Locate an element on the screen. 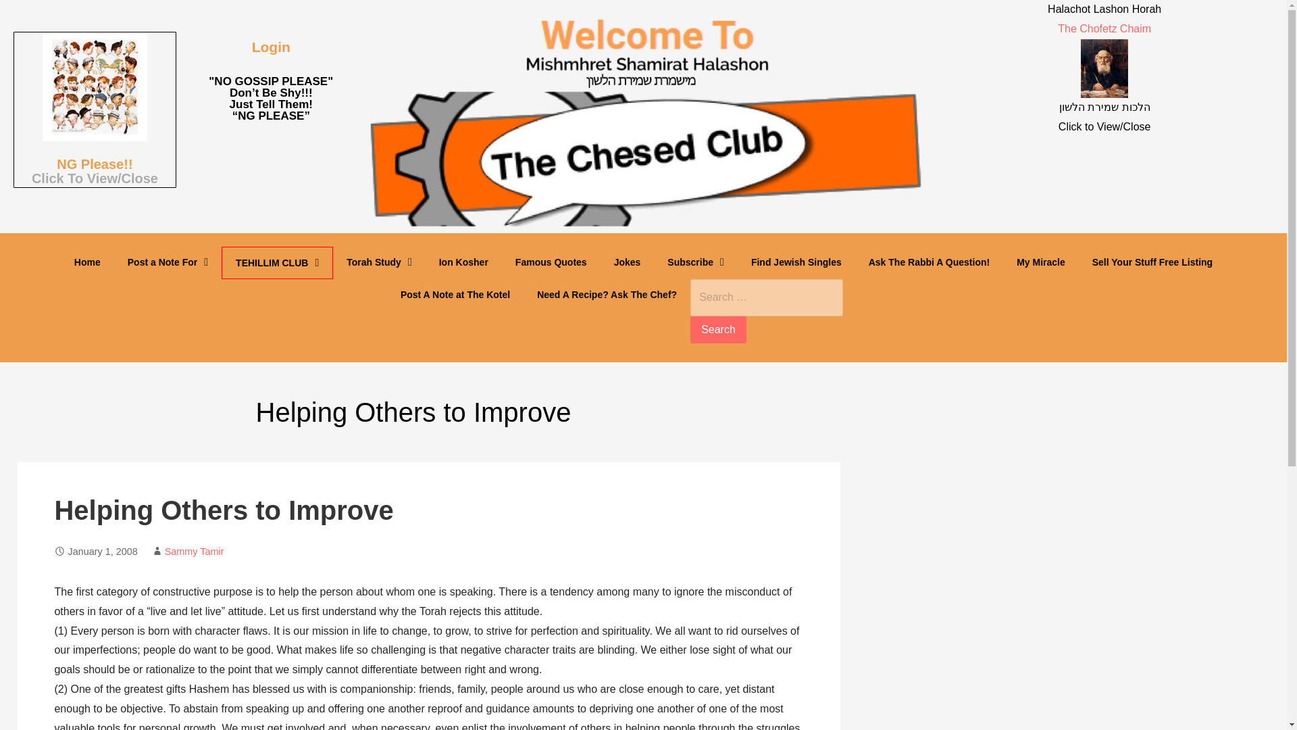 This screenshot has width=1297, height=730. Posts by Sammy Tamir is located at coordinates (195, 552).